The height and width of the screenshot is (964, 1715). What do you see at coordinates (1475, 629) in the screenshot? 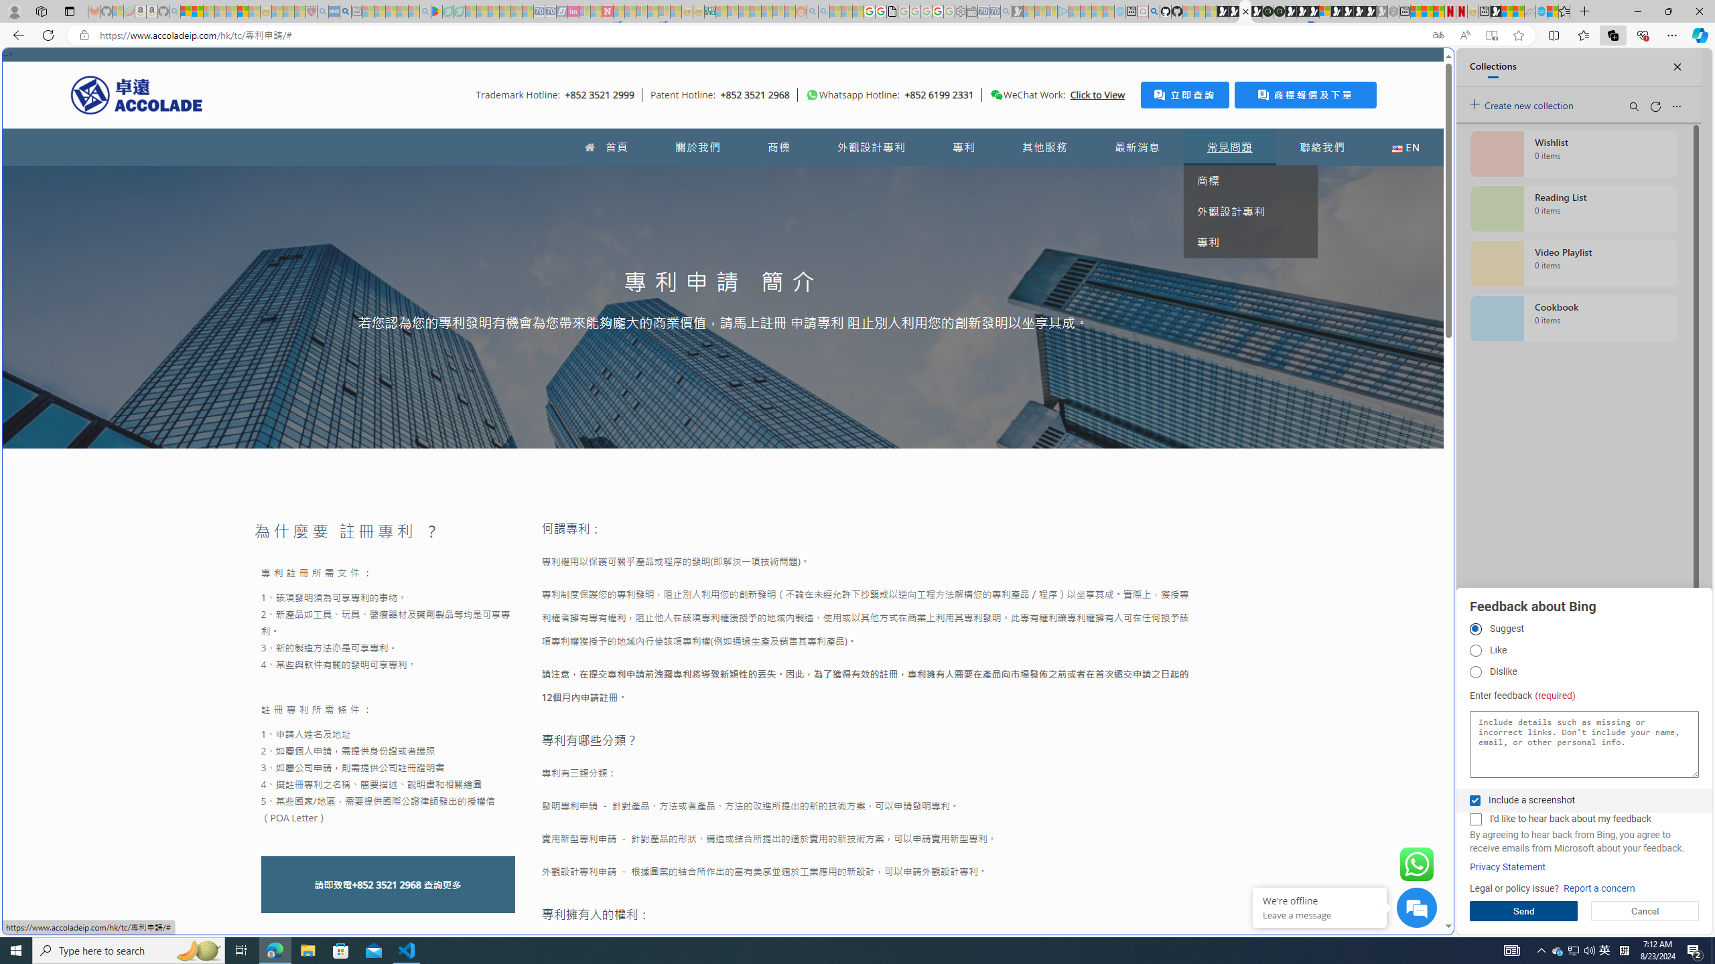
I see `Suggest` at bounding box center [1475, 629].